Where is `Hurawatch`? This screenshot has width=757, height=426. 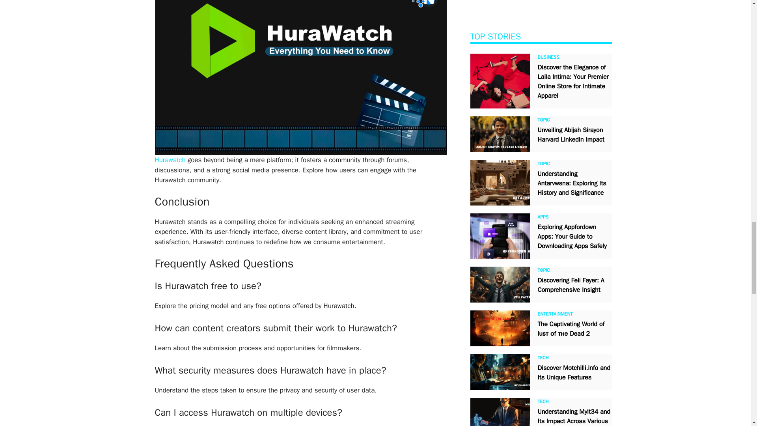
Hurawatch is located at coordinates (170, 160).